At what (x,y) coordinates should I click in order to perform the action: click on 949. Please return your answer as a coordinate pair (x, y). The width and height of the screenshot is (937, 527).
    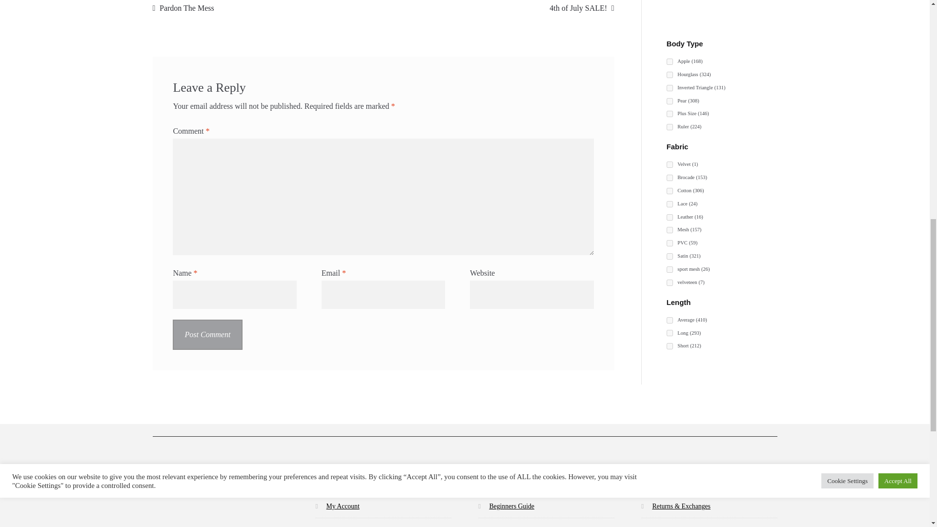
    Looking at the image, I should click on (670, 164).